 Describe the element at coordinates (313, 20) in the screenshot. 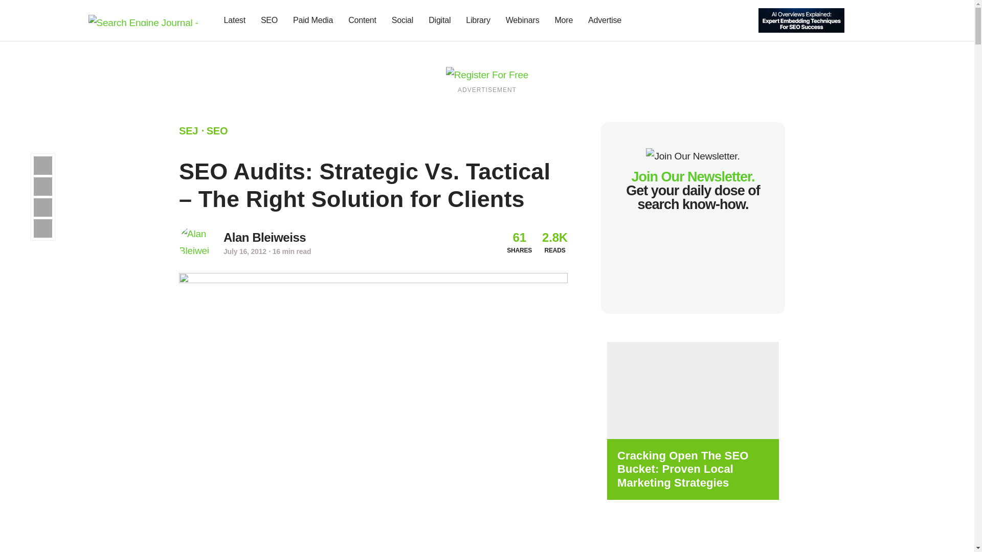

I see `Paid Media` at that location.